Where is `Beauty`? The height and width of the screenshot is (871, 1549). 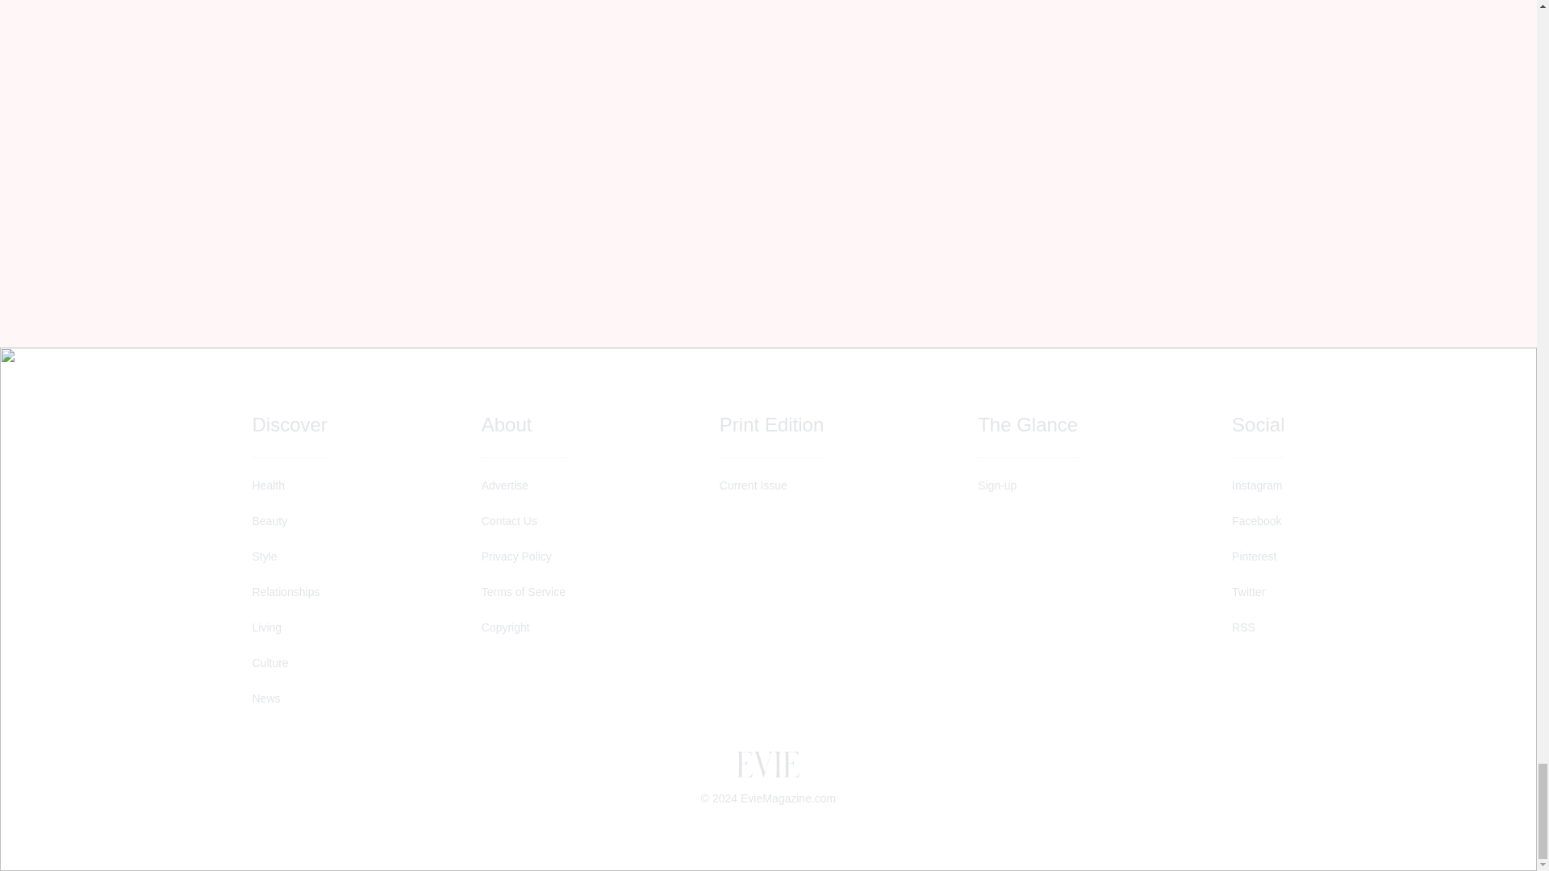
Beauty is located at coordinates (289, 521).